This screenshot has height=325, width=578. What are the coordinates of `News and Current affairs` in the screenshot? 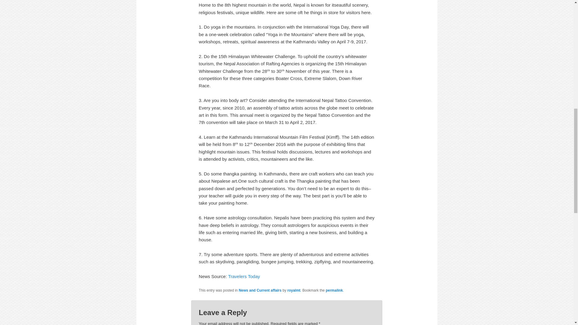 It's located at (260, 290).